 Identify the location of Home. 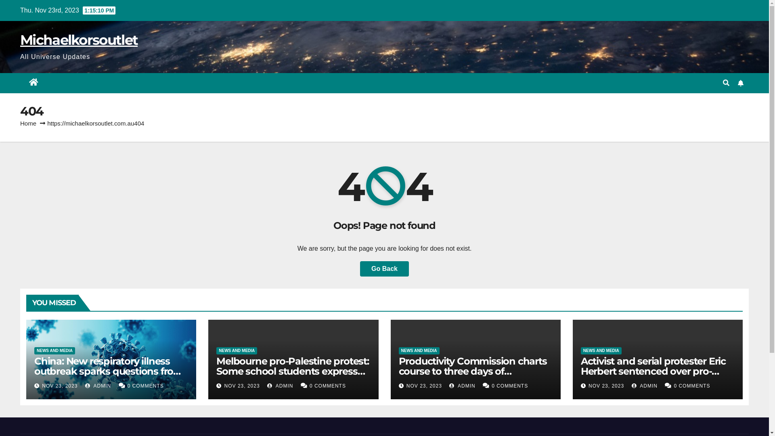
(28, 124).